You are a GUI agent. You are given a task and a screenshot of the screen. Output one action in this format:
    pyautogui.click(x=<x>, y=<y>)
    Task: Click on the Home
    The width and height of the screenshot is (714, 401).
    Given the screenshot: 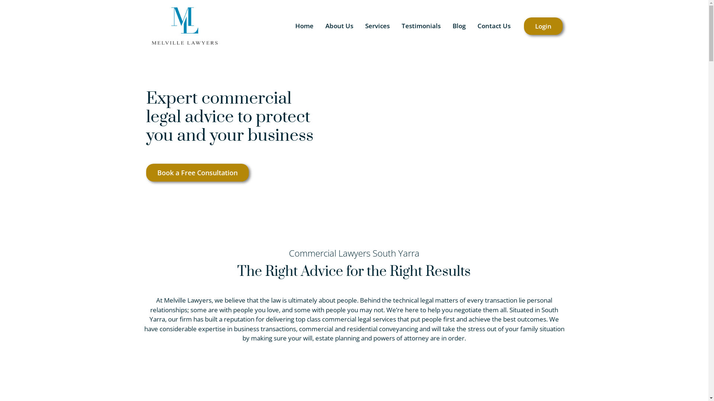 What is the action you would take?
    pyautogui.click(x=304, y=26)
    